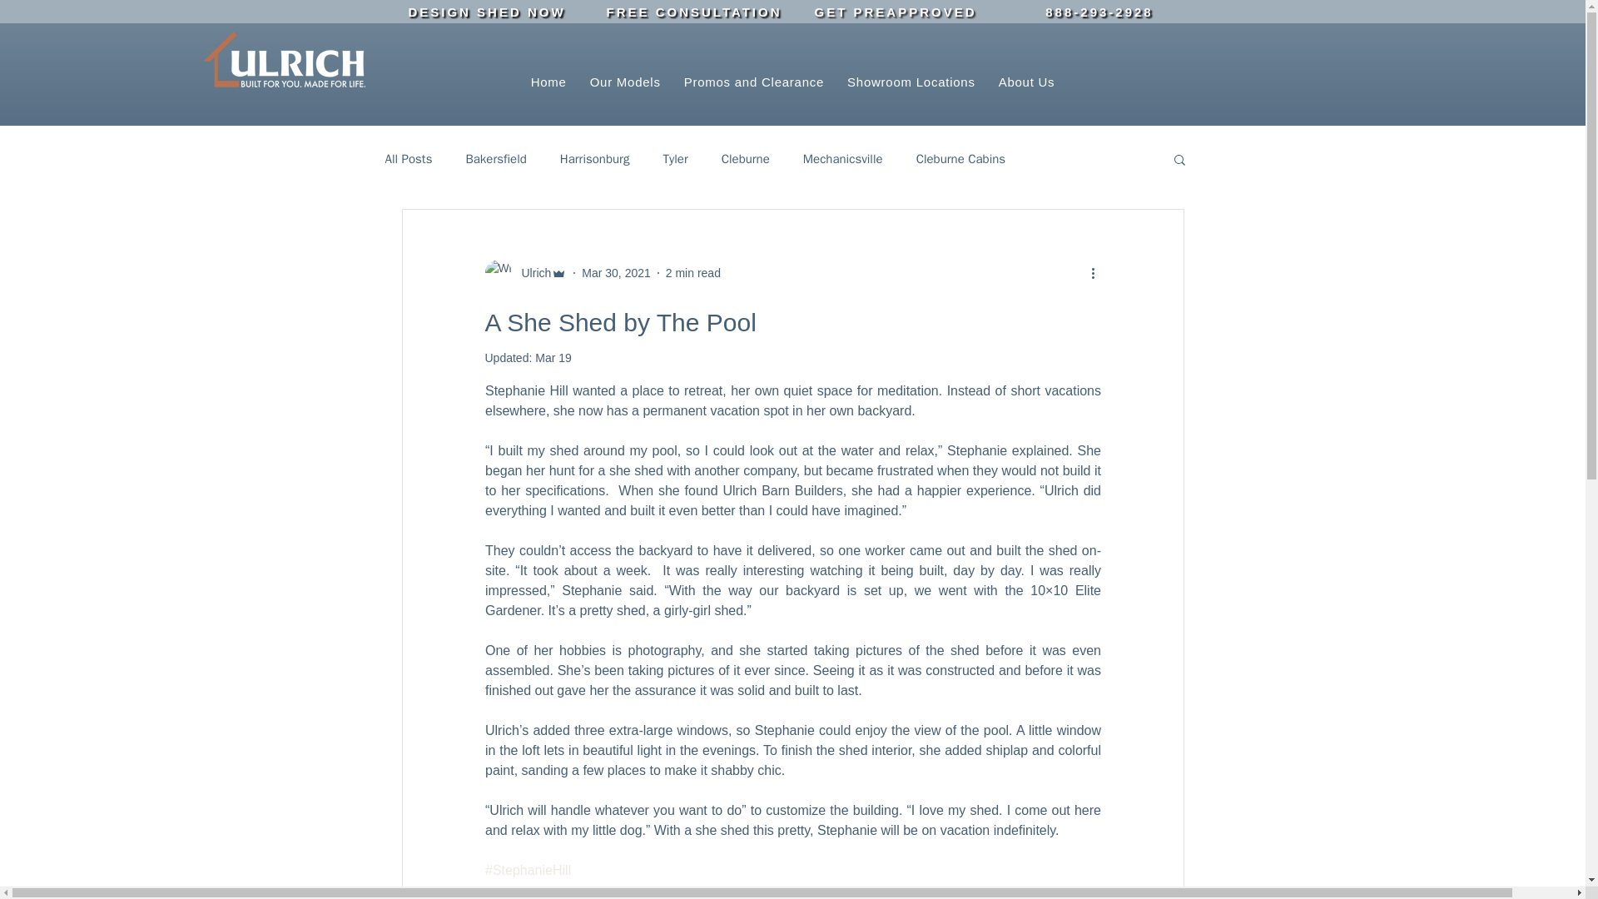 This screenshot has height=899, width=1598. Describe the element at coordinates (616, 272) in the screenshot. I see `Mar 30, 2021` at that location.